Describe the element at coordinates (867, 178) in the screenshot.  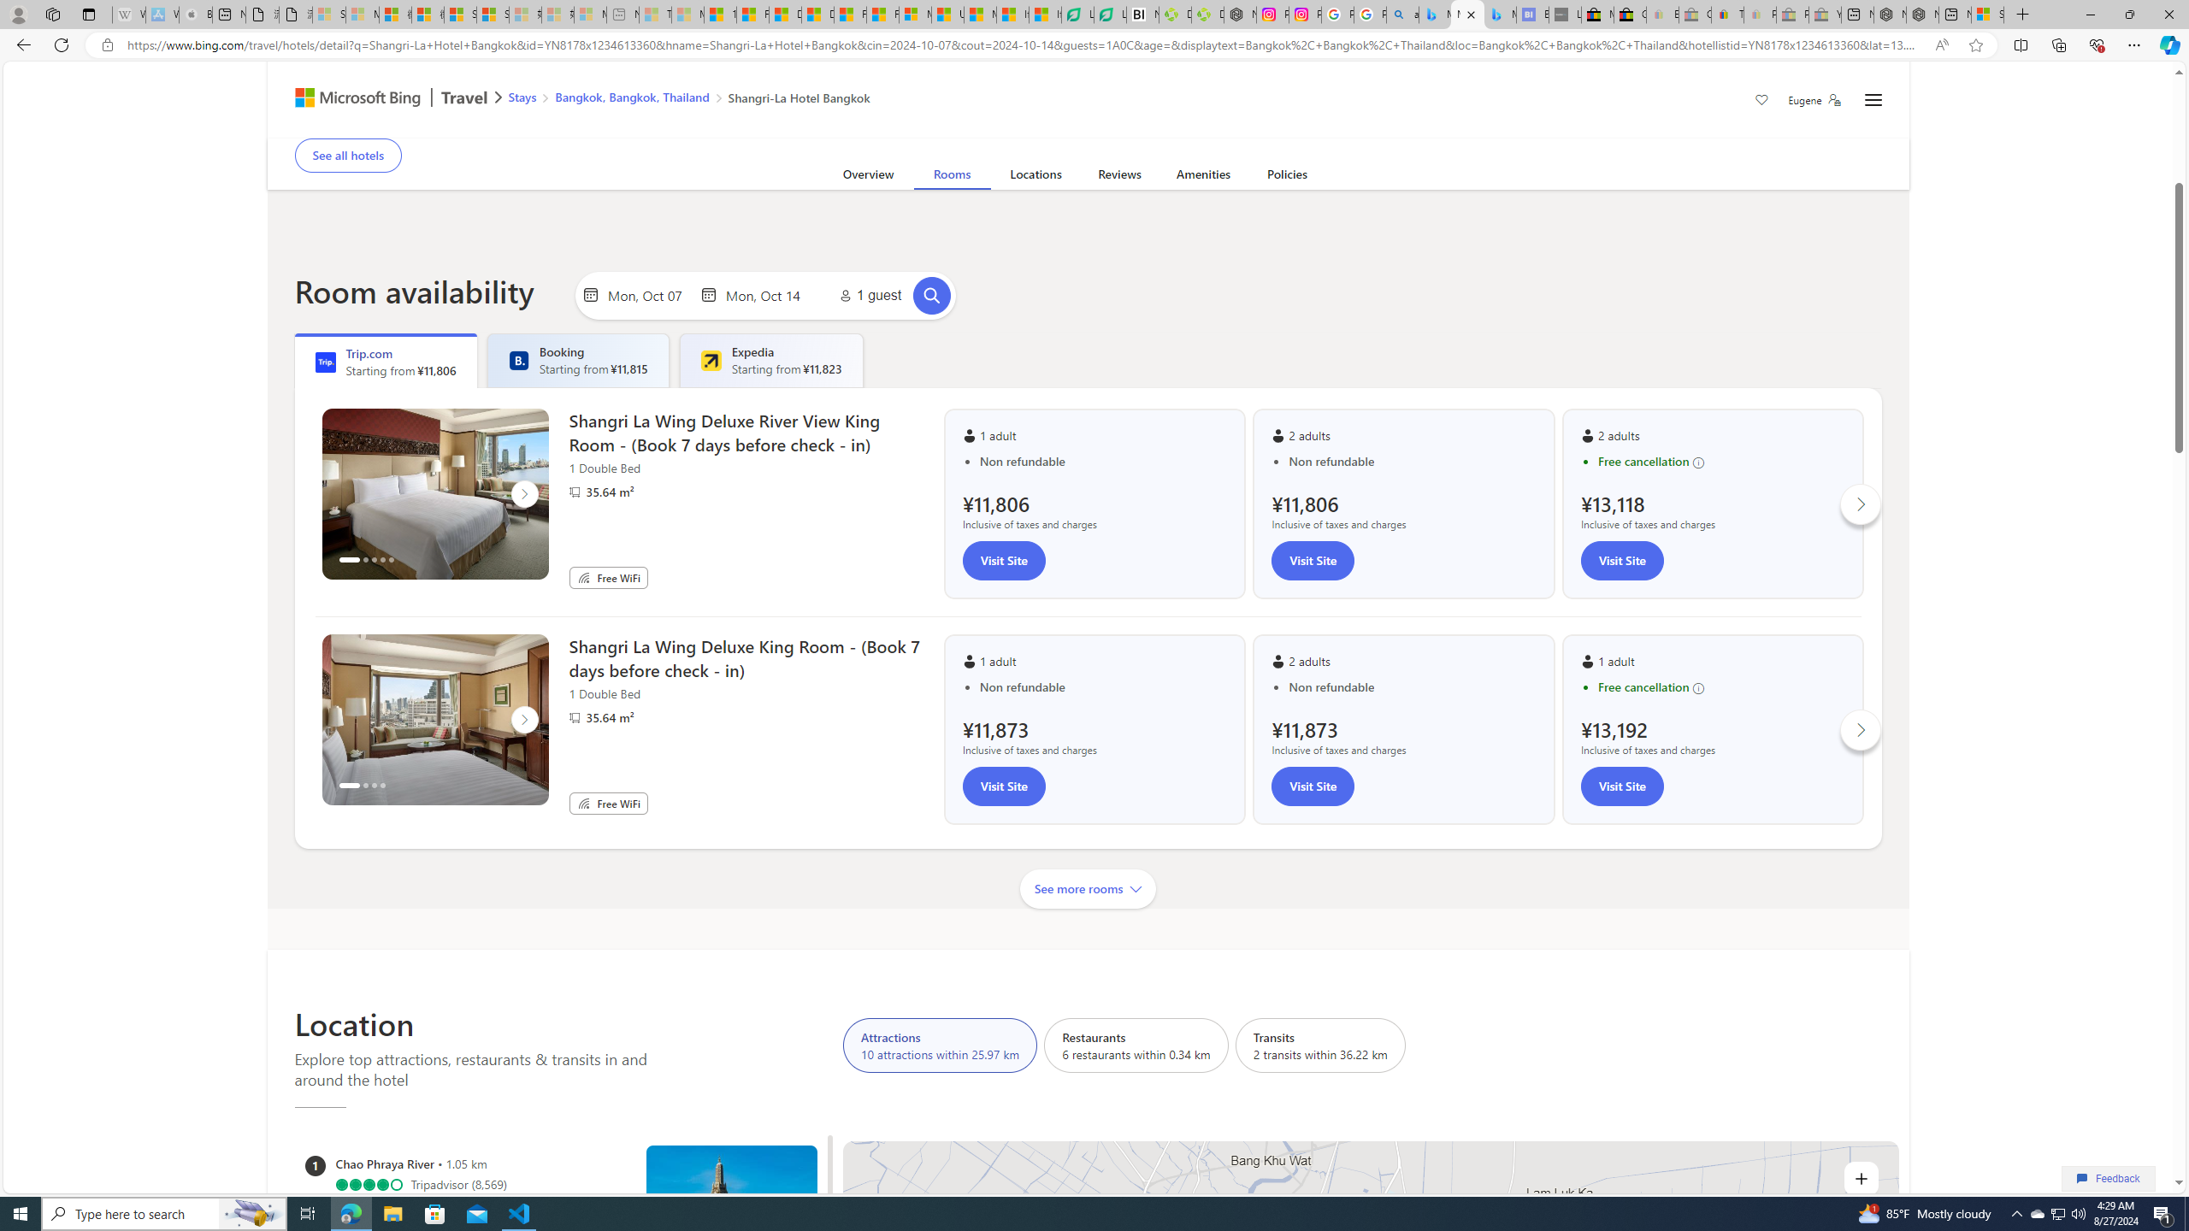
I see `Overview` at that location.